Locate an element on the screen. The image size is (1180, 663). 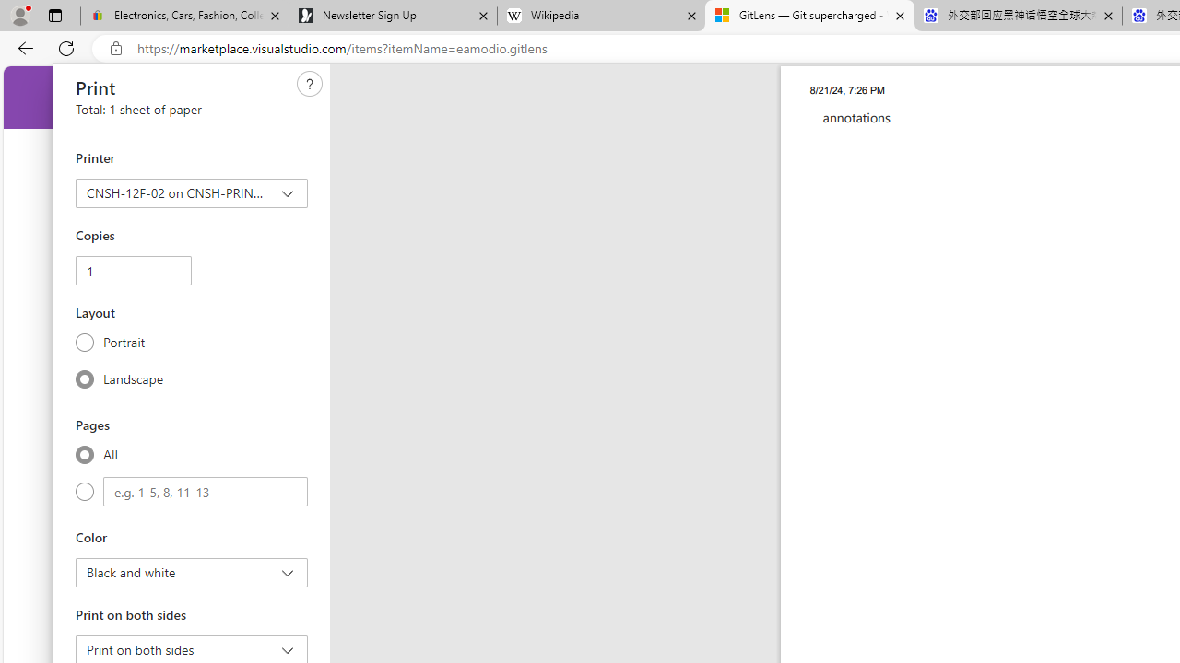
Printer CNSH-12F-02 on CNSH-PRINT-01 is located at coordinates (192, 193).